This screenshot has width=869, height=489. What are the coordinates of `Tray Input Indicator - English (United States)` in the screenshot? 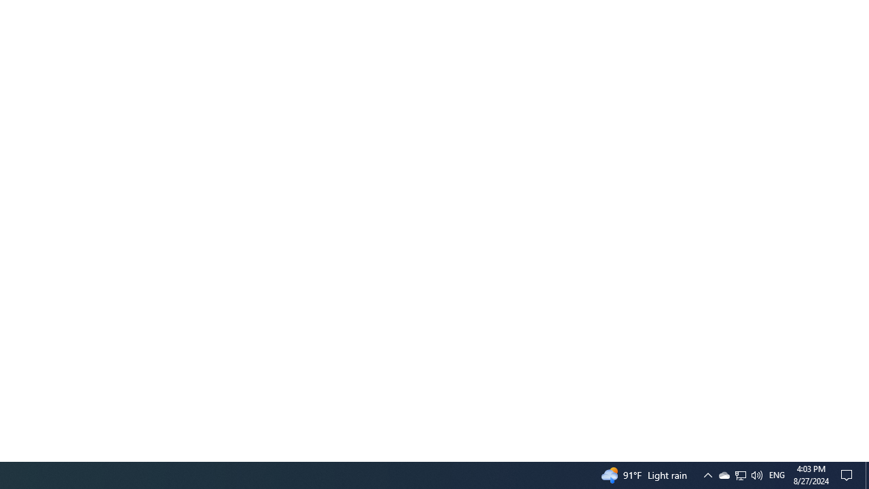 It's located at (724, 475).